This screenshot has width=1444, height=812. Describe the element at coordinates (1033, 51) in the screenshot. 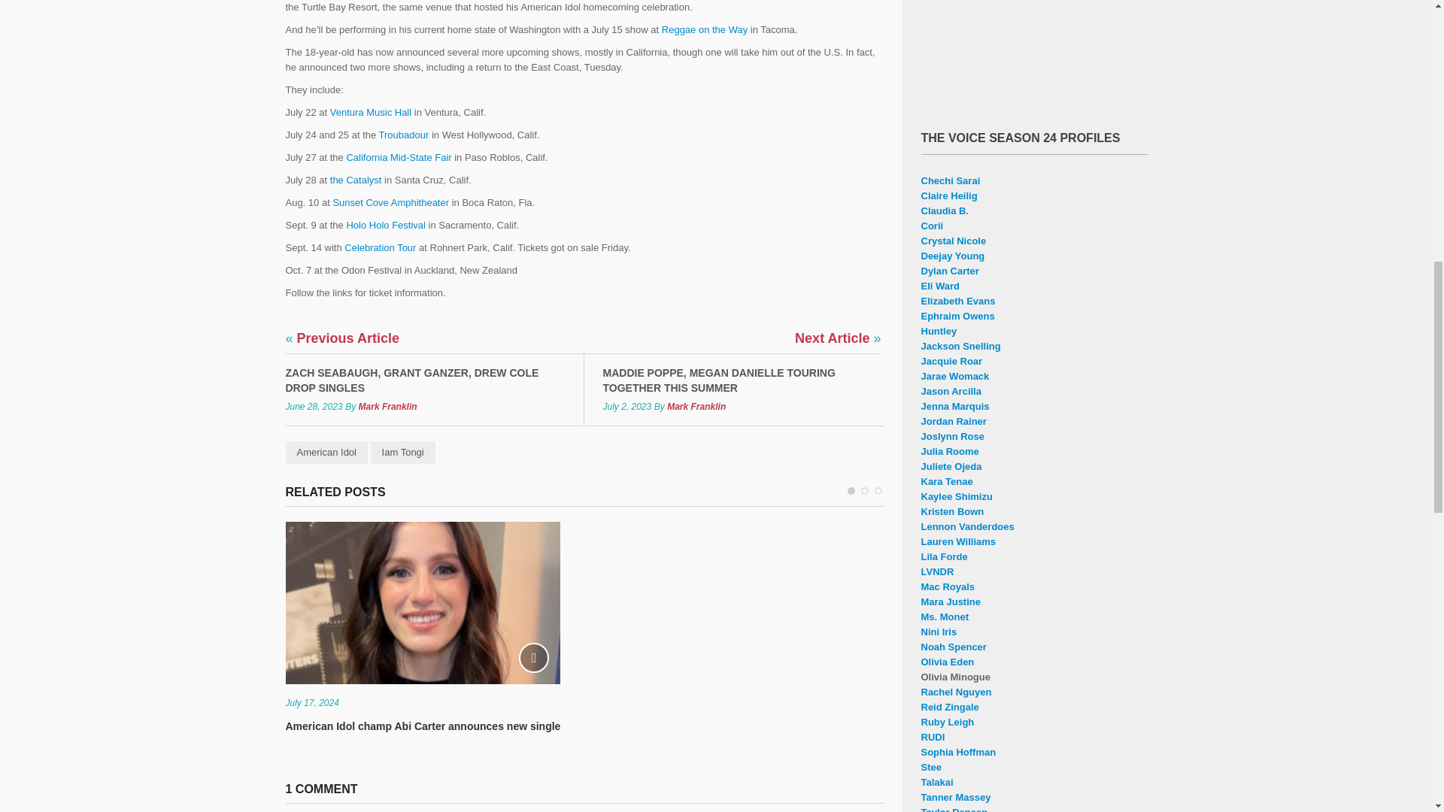

I see `Advertisement` at that location.